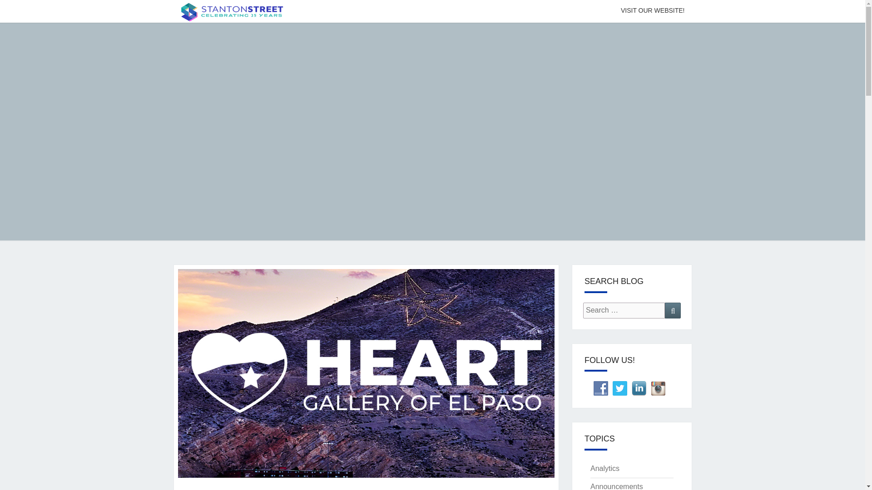 Image resolution: width=872 pixels, height=490 pixels. What do you see at coordinates (652, 11) in the screenshot?
I see `Stanton Street Website` at bounding box center [652, 11].